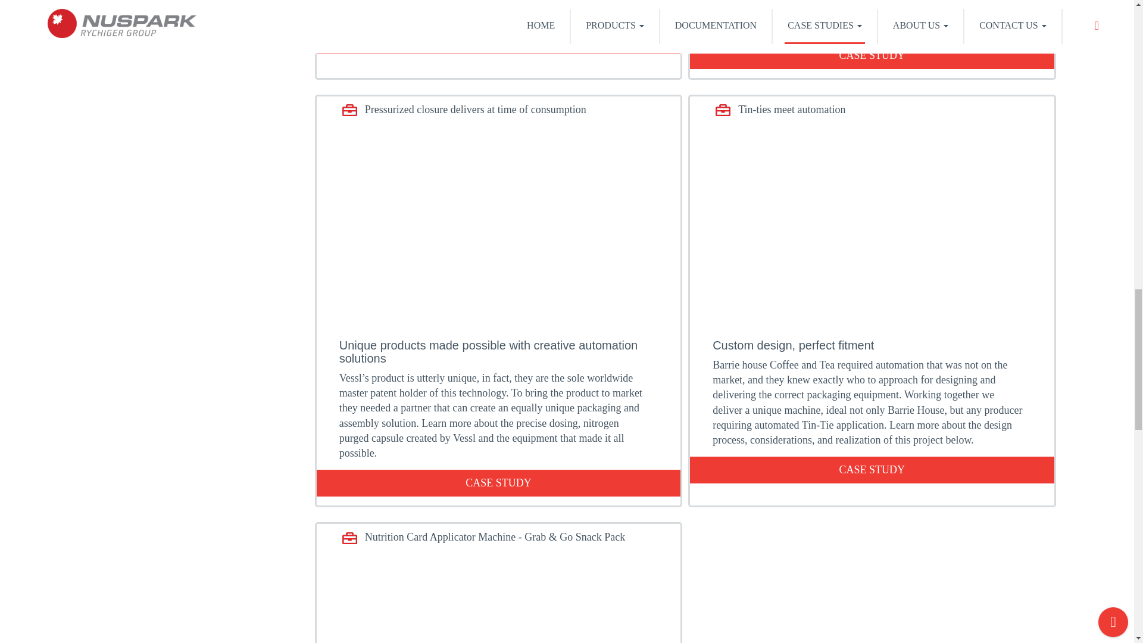  I want to click on CASE STUDY, so click(872, 470).